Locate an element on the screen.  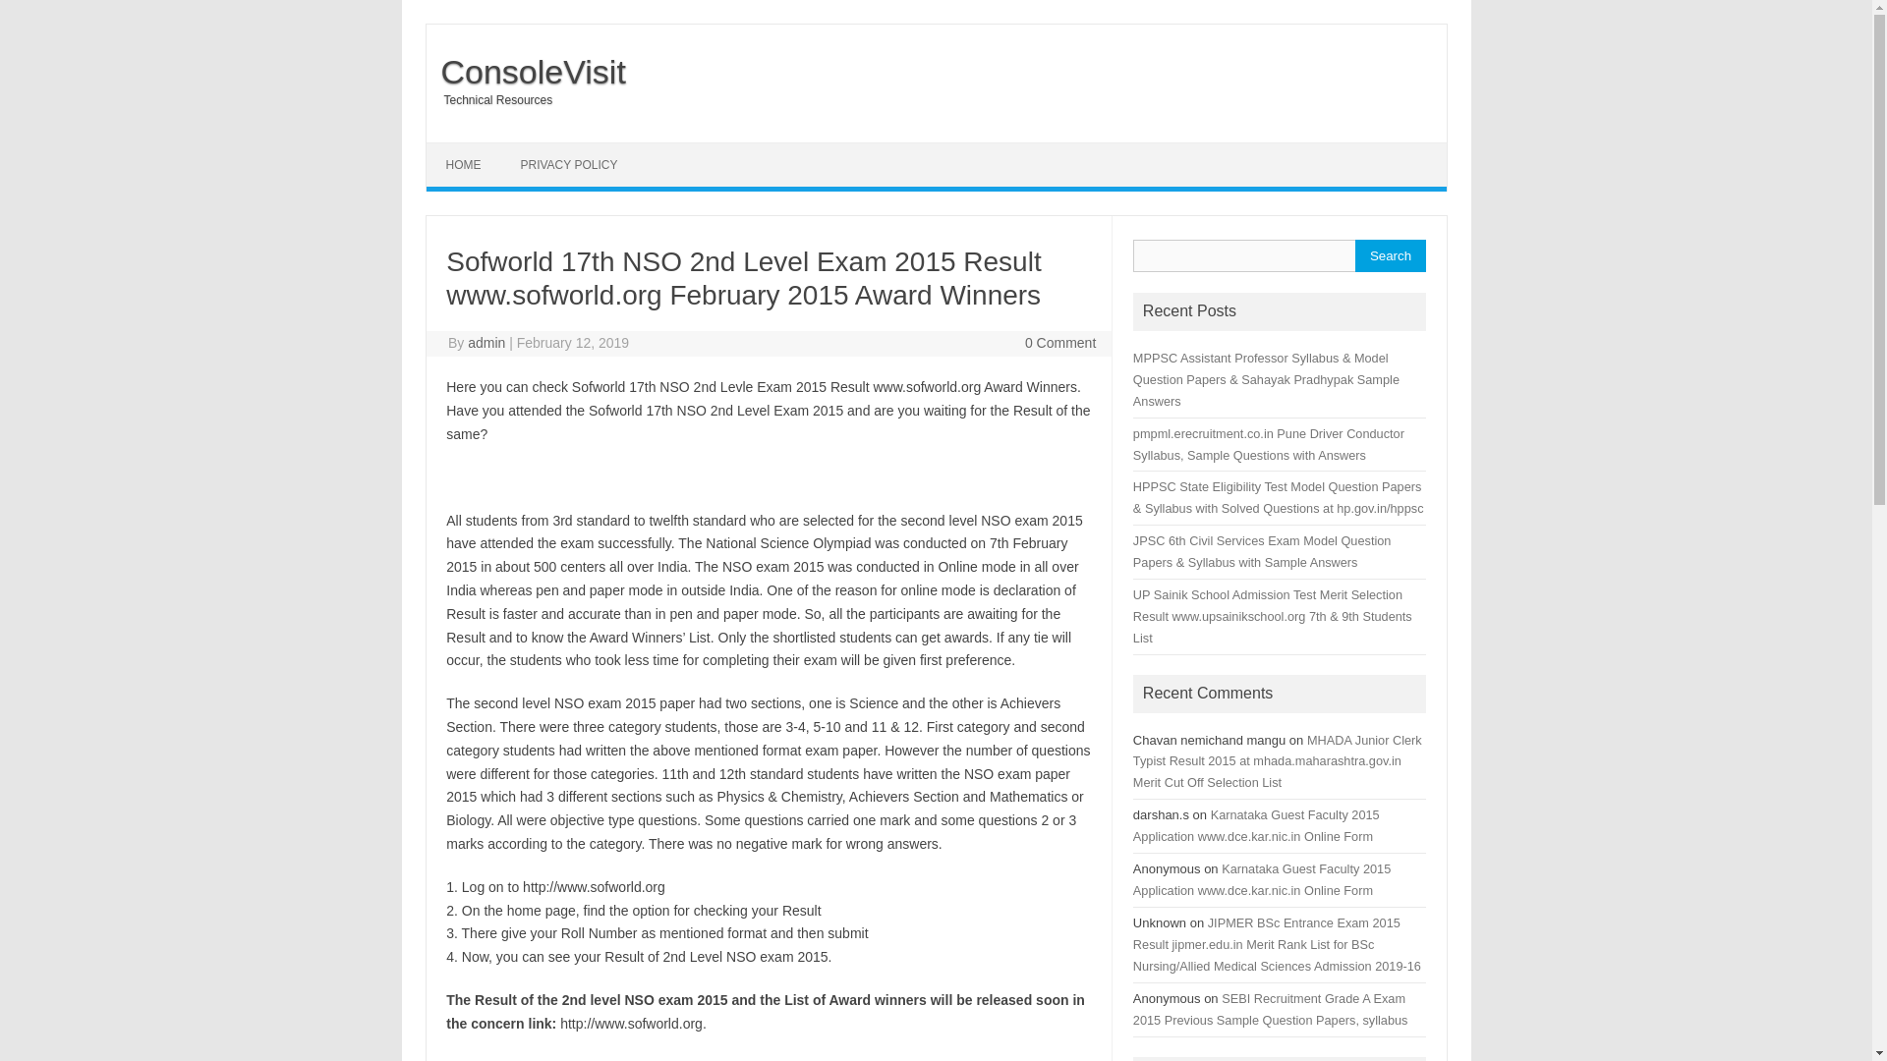
0 Comment is located at coordinates (1059, 343).